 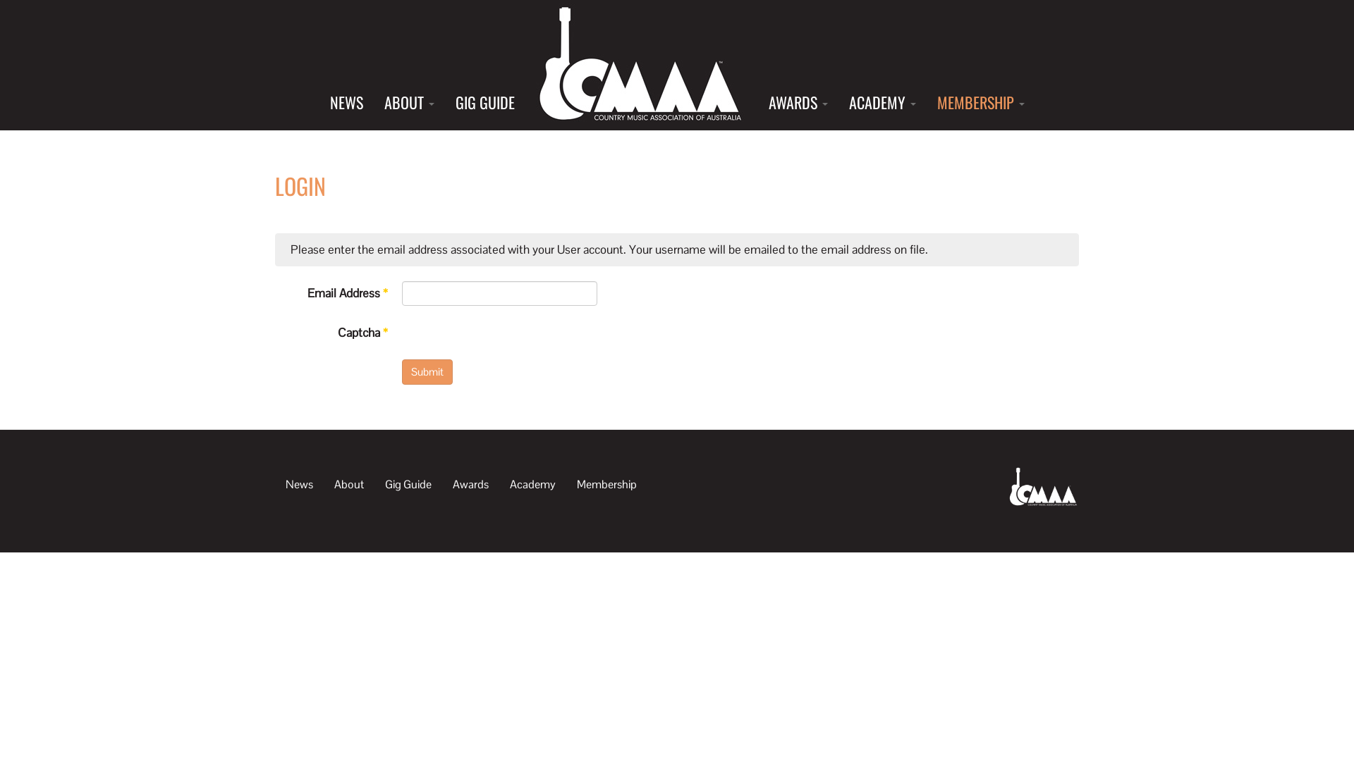 I want to click on Submit, so click(x=427, y=372).